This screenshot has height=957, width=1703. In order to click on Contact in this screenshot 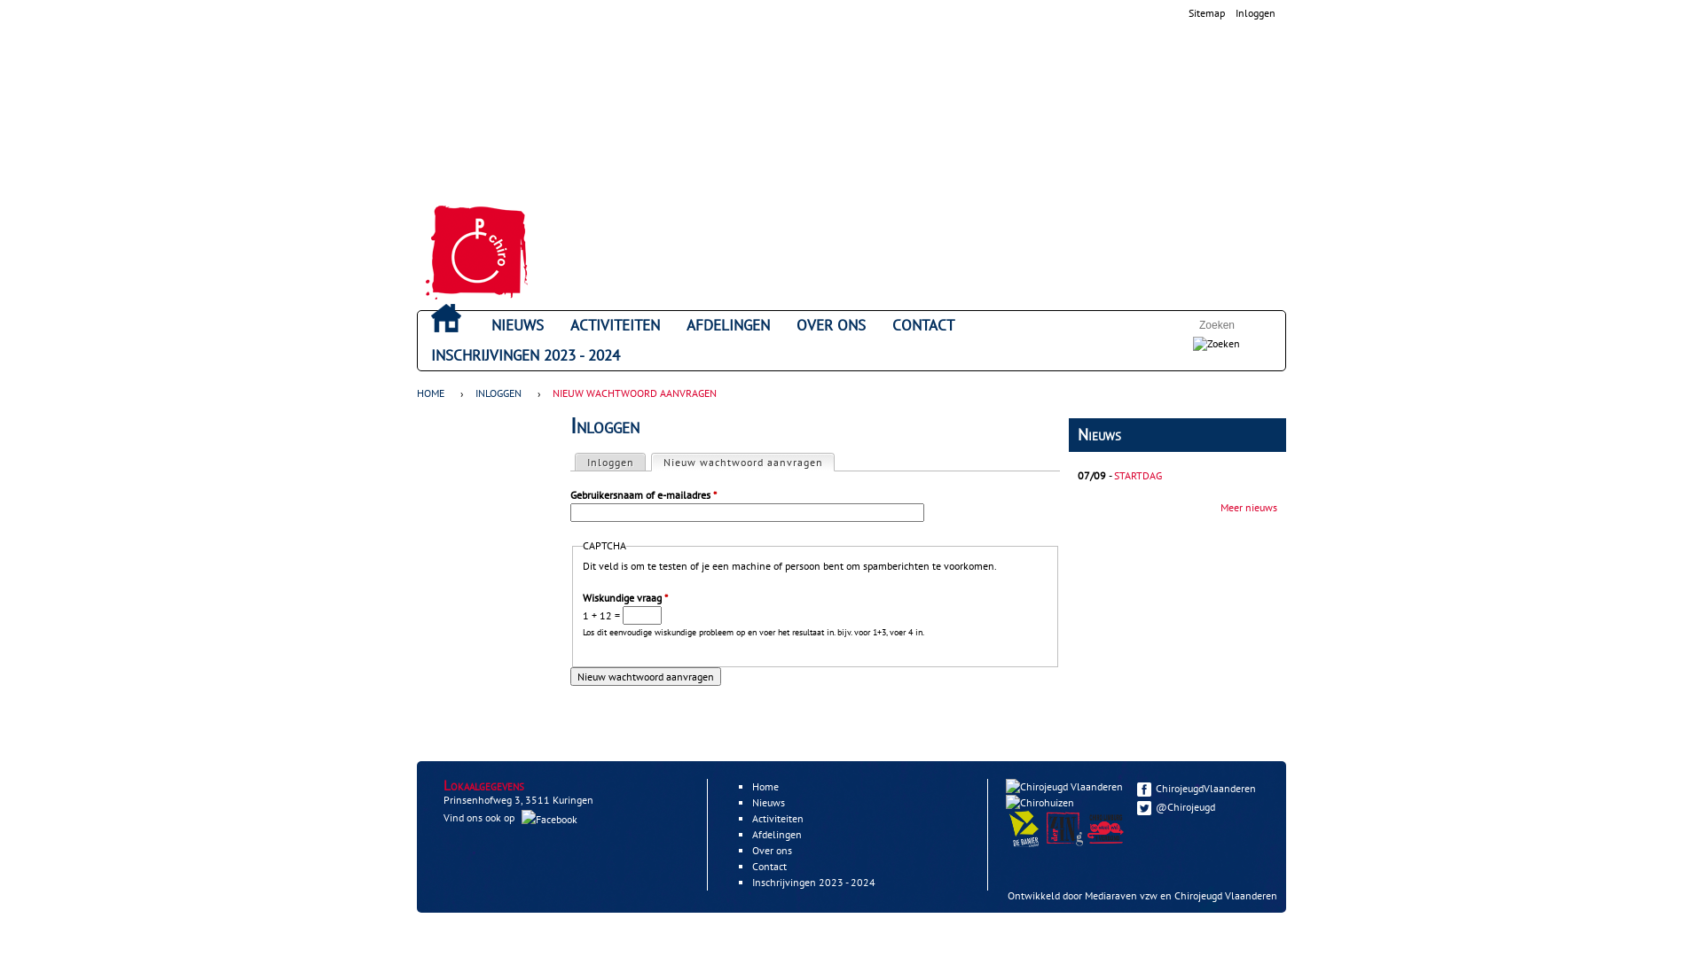, I will do `click(770, 867)`.